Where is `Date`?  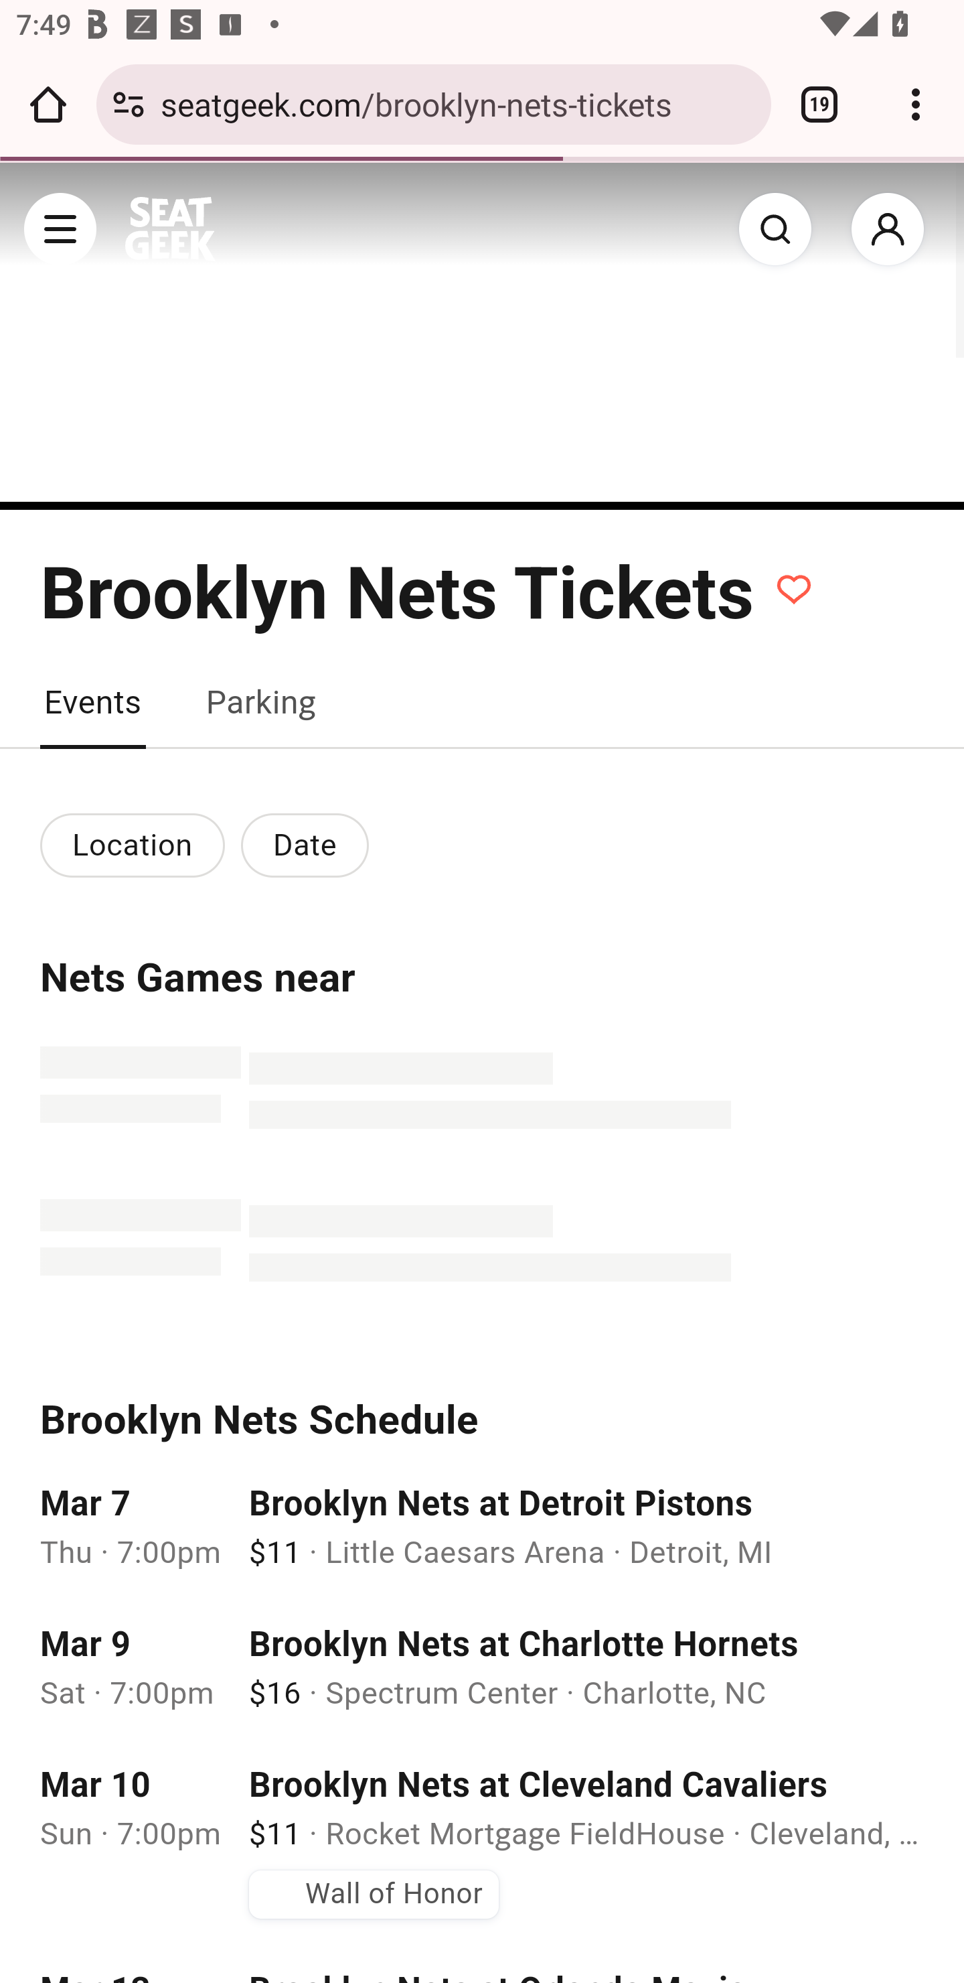
Date is located at coordinates (313, 844).